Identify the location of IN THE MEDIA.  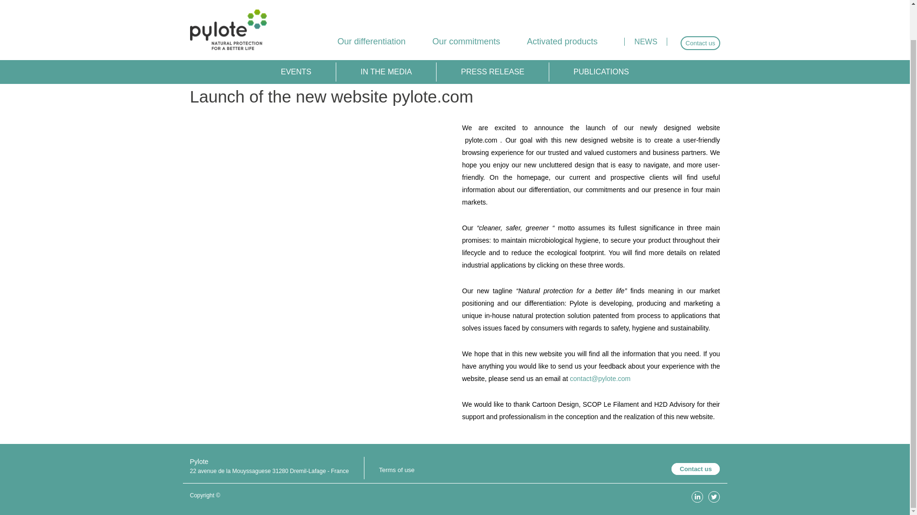
(386, 36).